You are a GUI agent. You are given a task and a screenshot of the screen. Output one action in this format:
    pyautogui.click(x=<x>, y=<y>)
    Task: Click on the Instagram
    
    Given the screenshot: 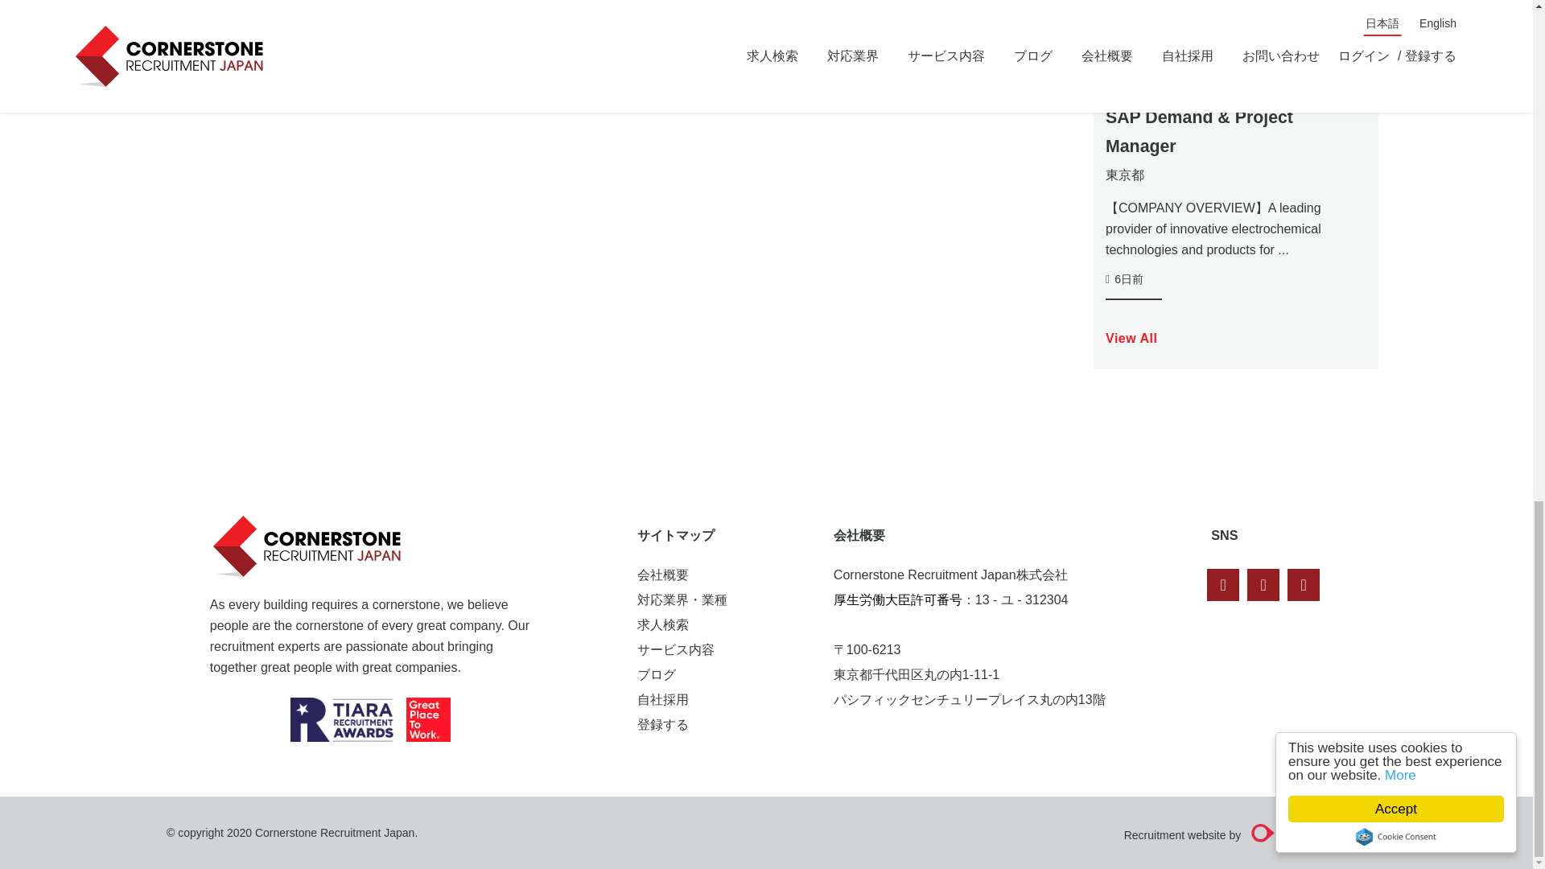 What is the action you would take?
    pyautogui.click(x=1303, y=585)
    